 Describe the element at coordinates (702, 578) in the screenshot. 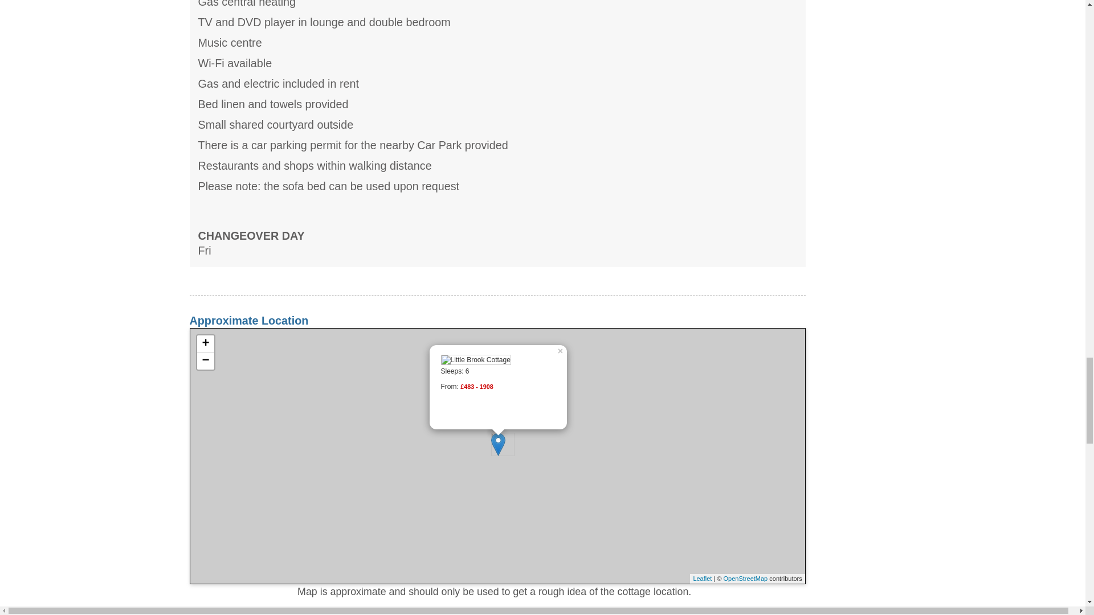

I see `A JS library for interactive maps` at that location.